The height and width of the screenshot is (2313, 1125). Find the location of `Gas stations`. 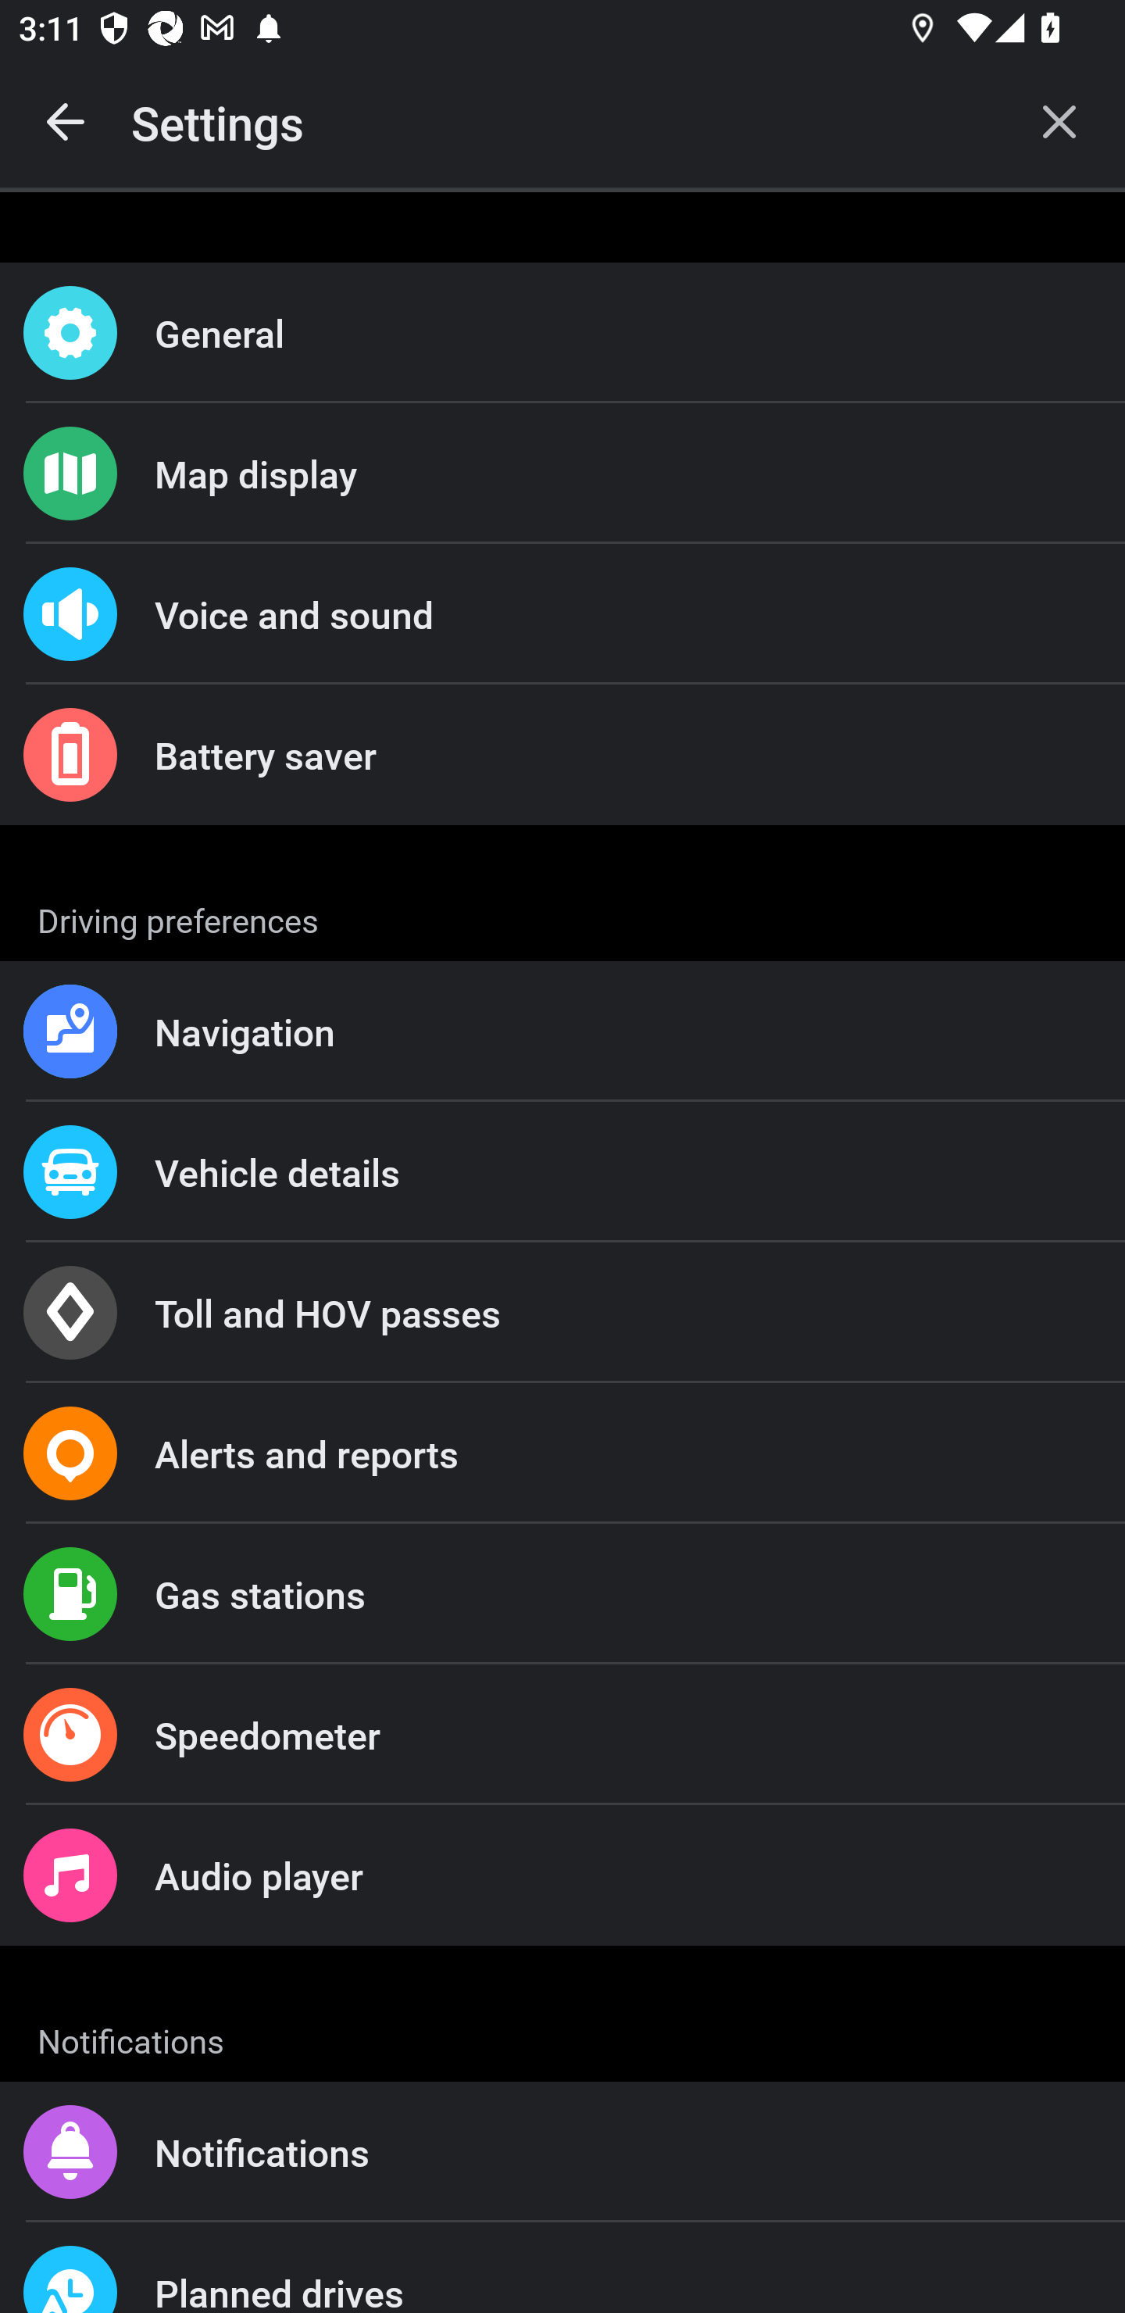

Gas stations is located at coordinates (562, 1594).